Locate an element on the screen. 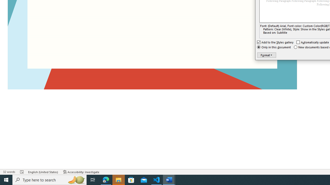 Image resolution: width=330 pixels, height=185 pixels. Only in this document is located at coordinates (274, 47).